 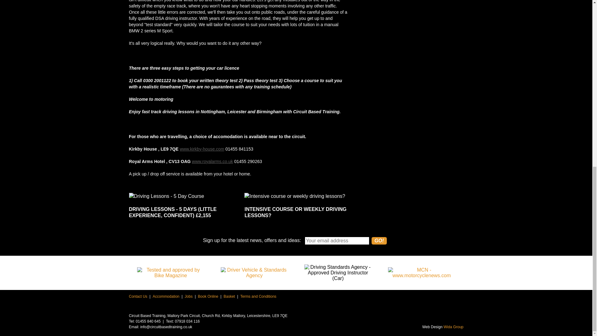 What do you see at coordinates (202, 149) in the screenshot?
I see `www.kirkby-house.com` at bounding box center [202, 149].